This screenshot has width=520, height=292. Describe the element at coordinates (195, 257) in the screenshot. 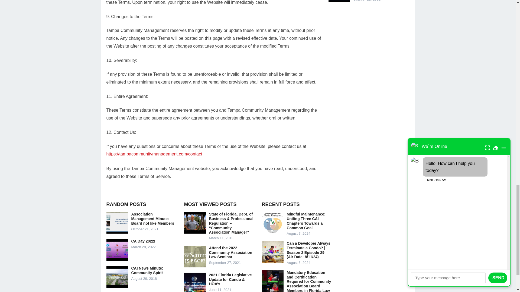

I see `Attend the 2022 Community Association Law Seminar 15` at that location.